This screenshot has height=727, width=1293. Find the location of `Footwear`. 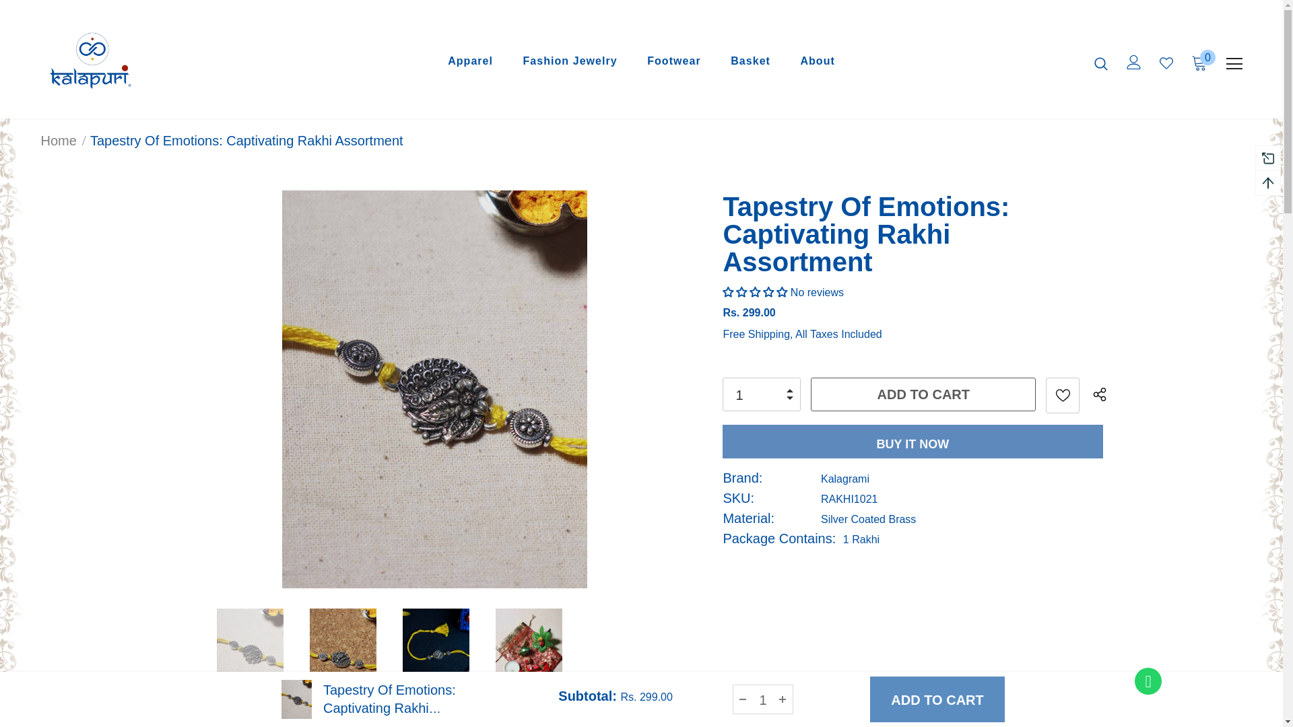

Footwear is located at coordinates (673, 63).